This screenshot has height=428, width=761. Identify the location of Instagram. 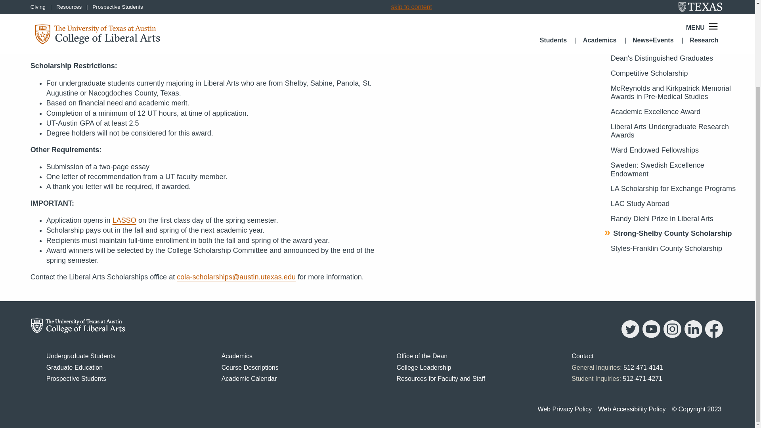
(672, 336).